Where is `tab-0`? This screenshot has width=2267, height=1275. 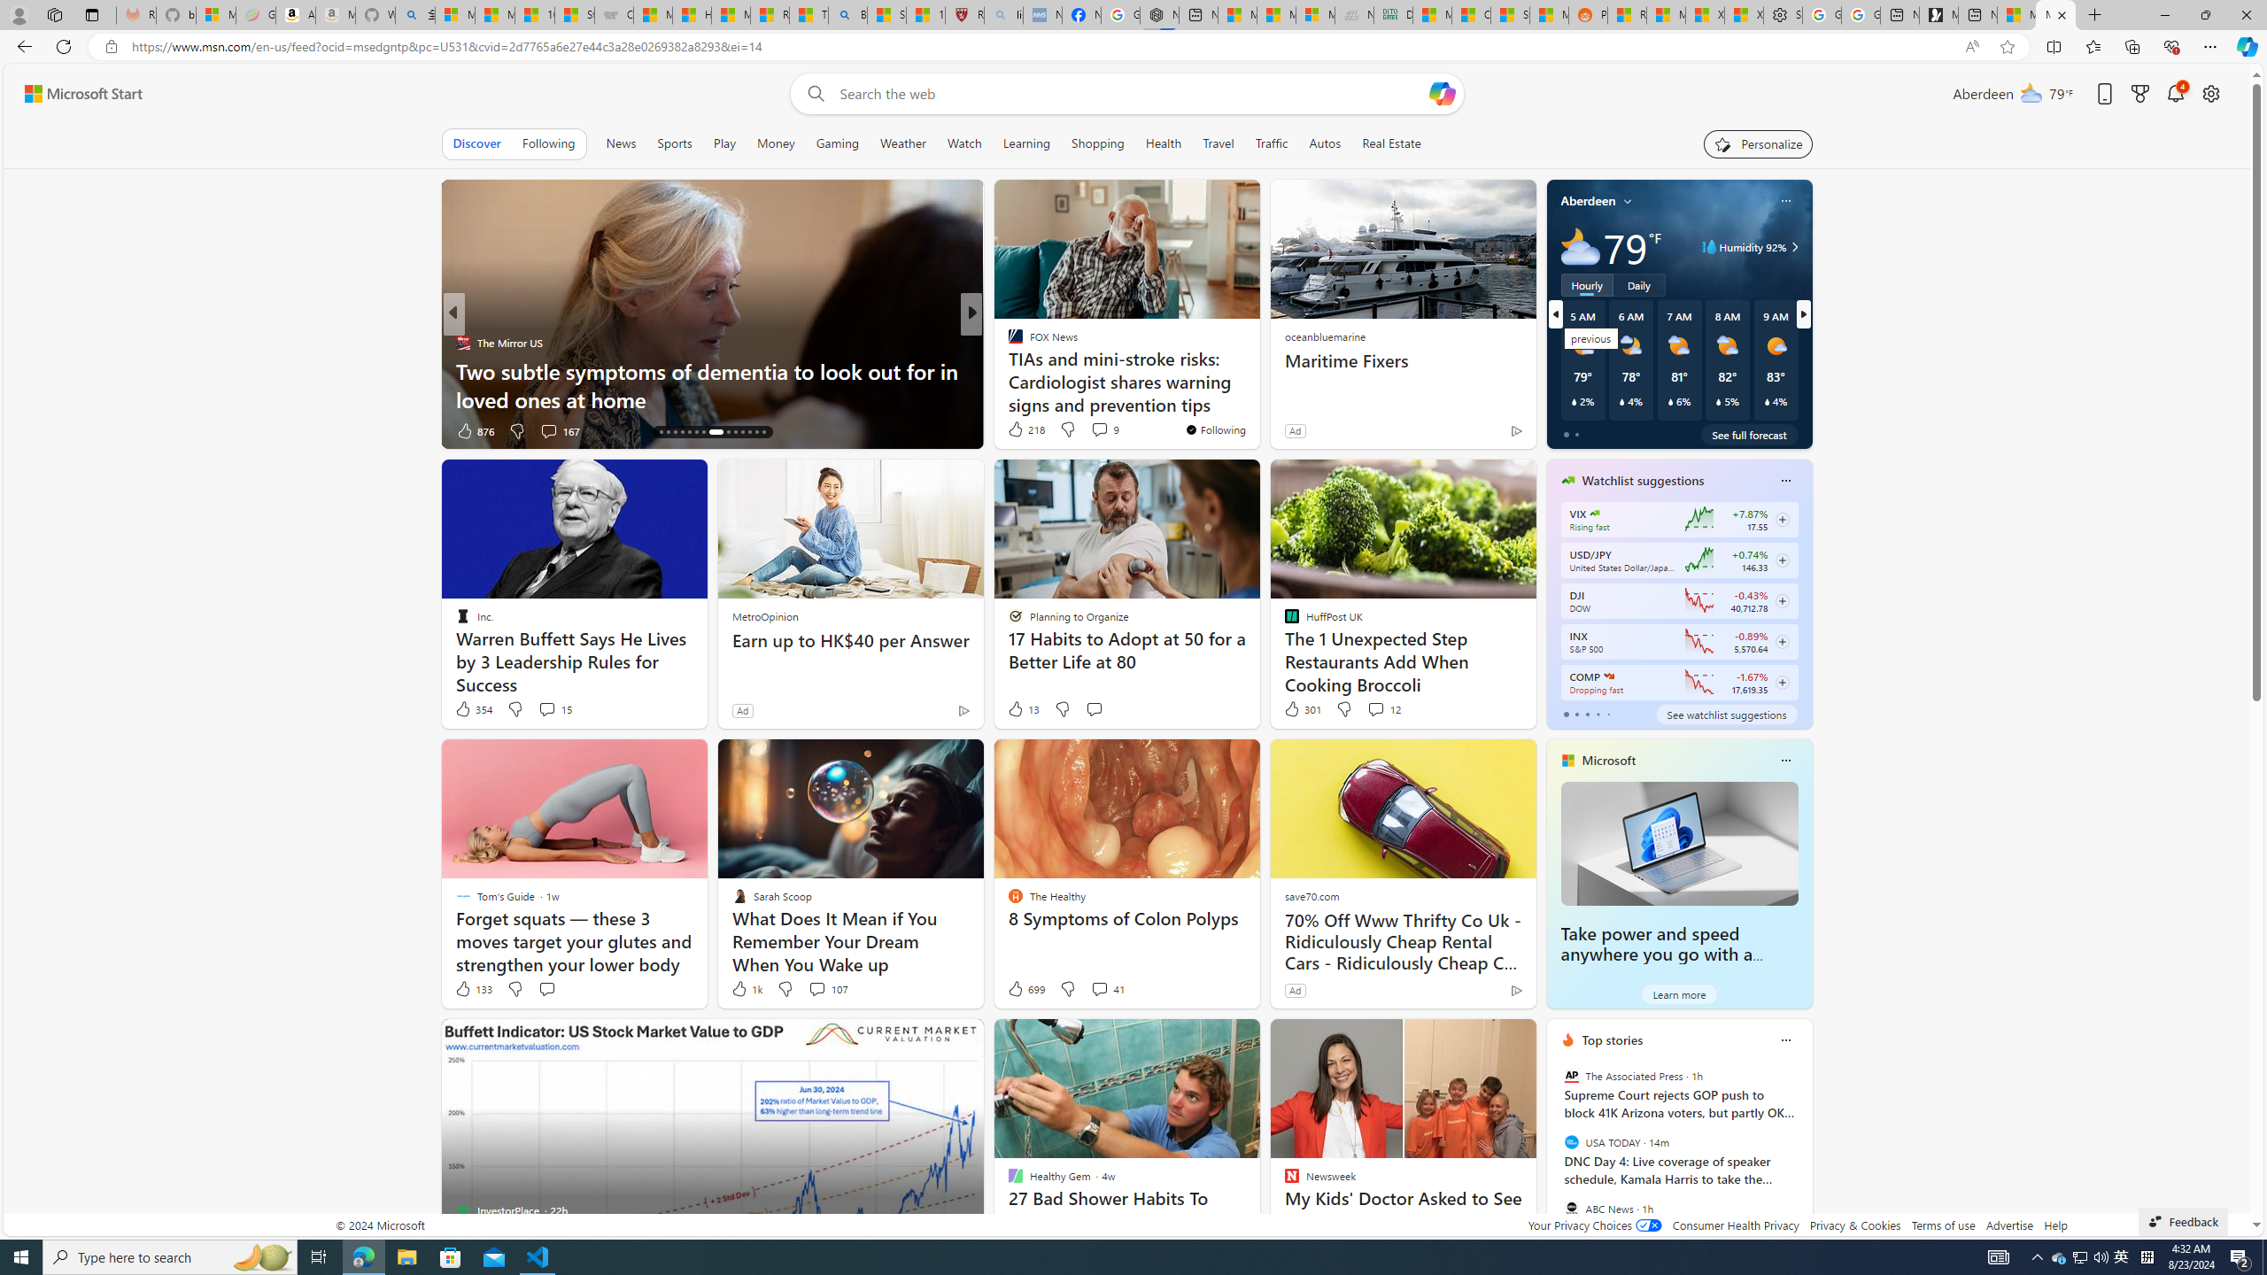 tab-0 is located at coordinates (1566, 714).